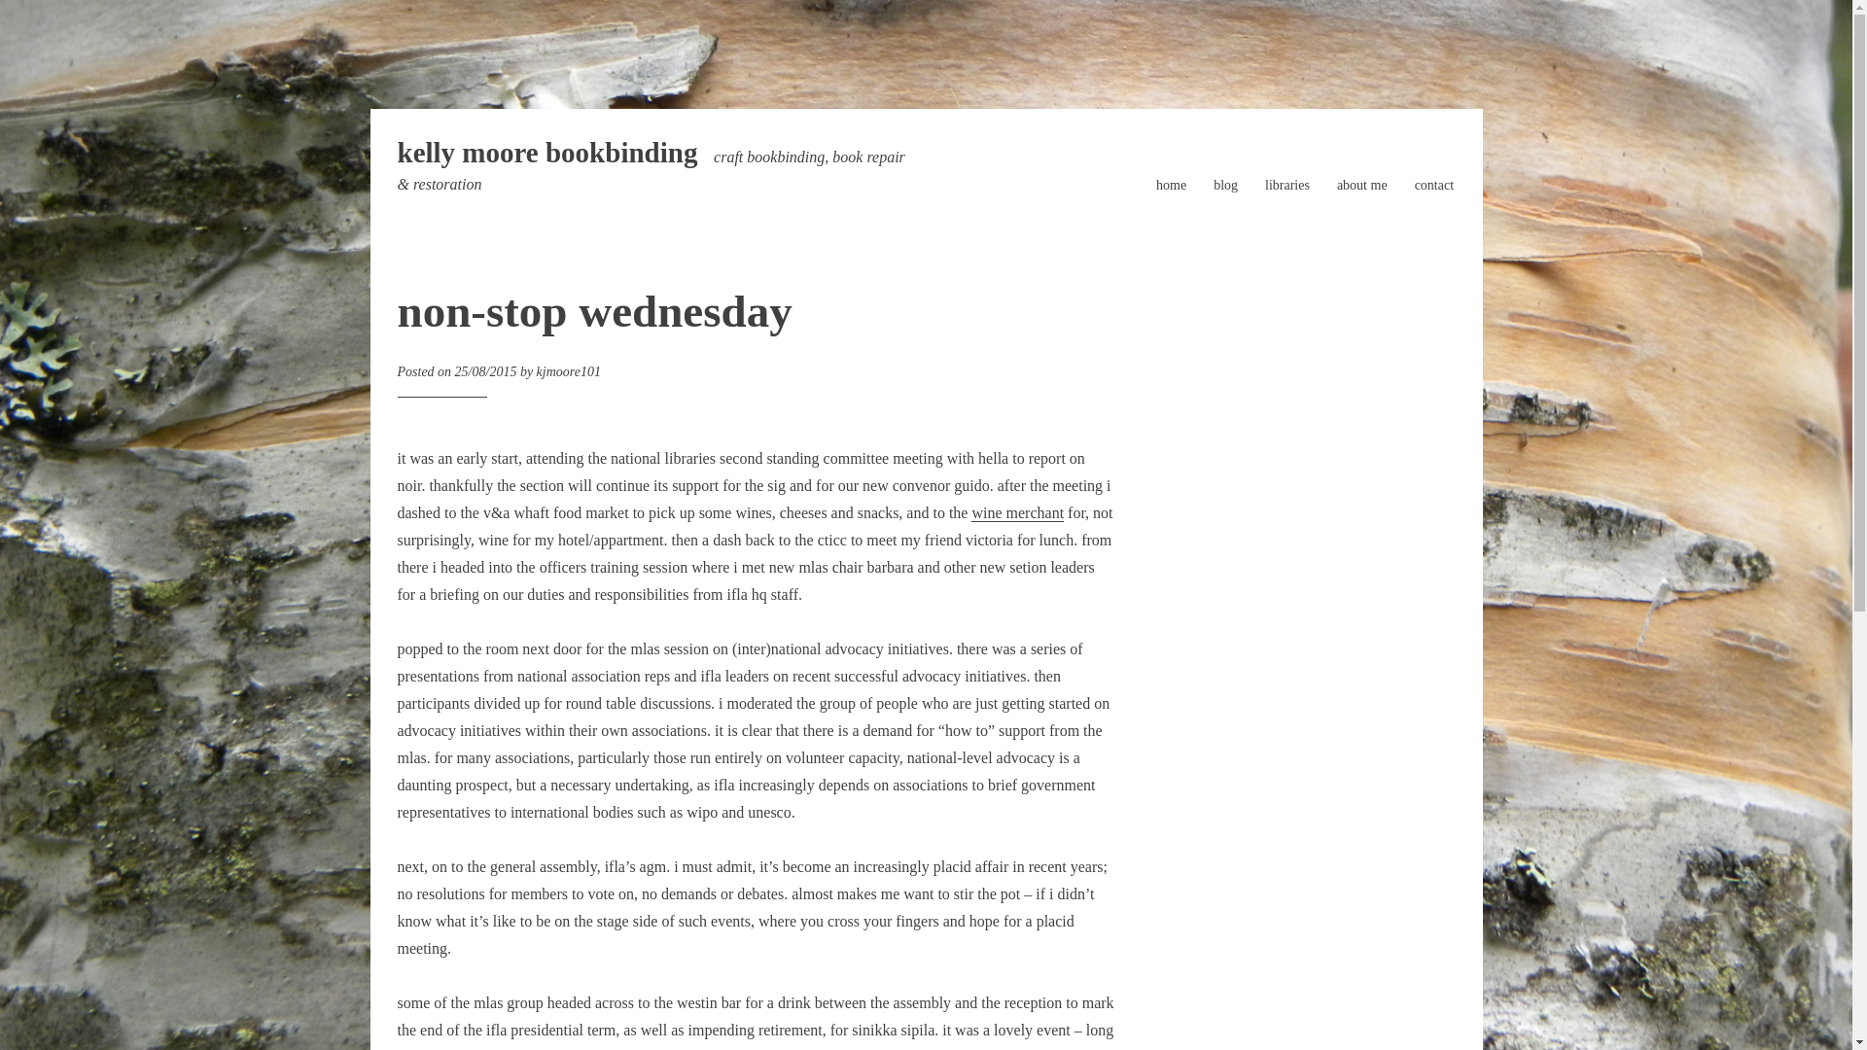  What do you see at coordinates (1287, 185) in the screenshot?
I see `libraries` at bounding box center [1287, 185].